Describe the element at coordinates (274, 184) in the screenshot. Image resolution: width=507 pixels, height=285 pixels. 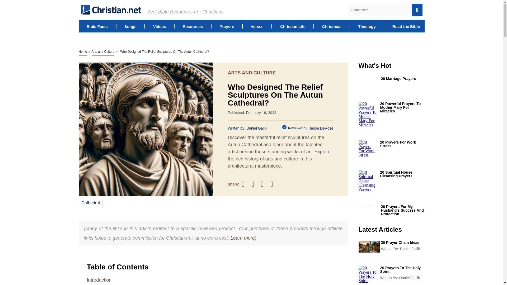
I see `Share on WhatsApp` at that location.